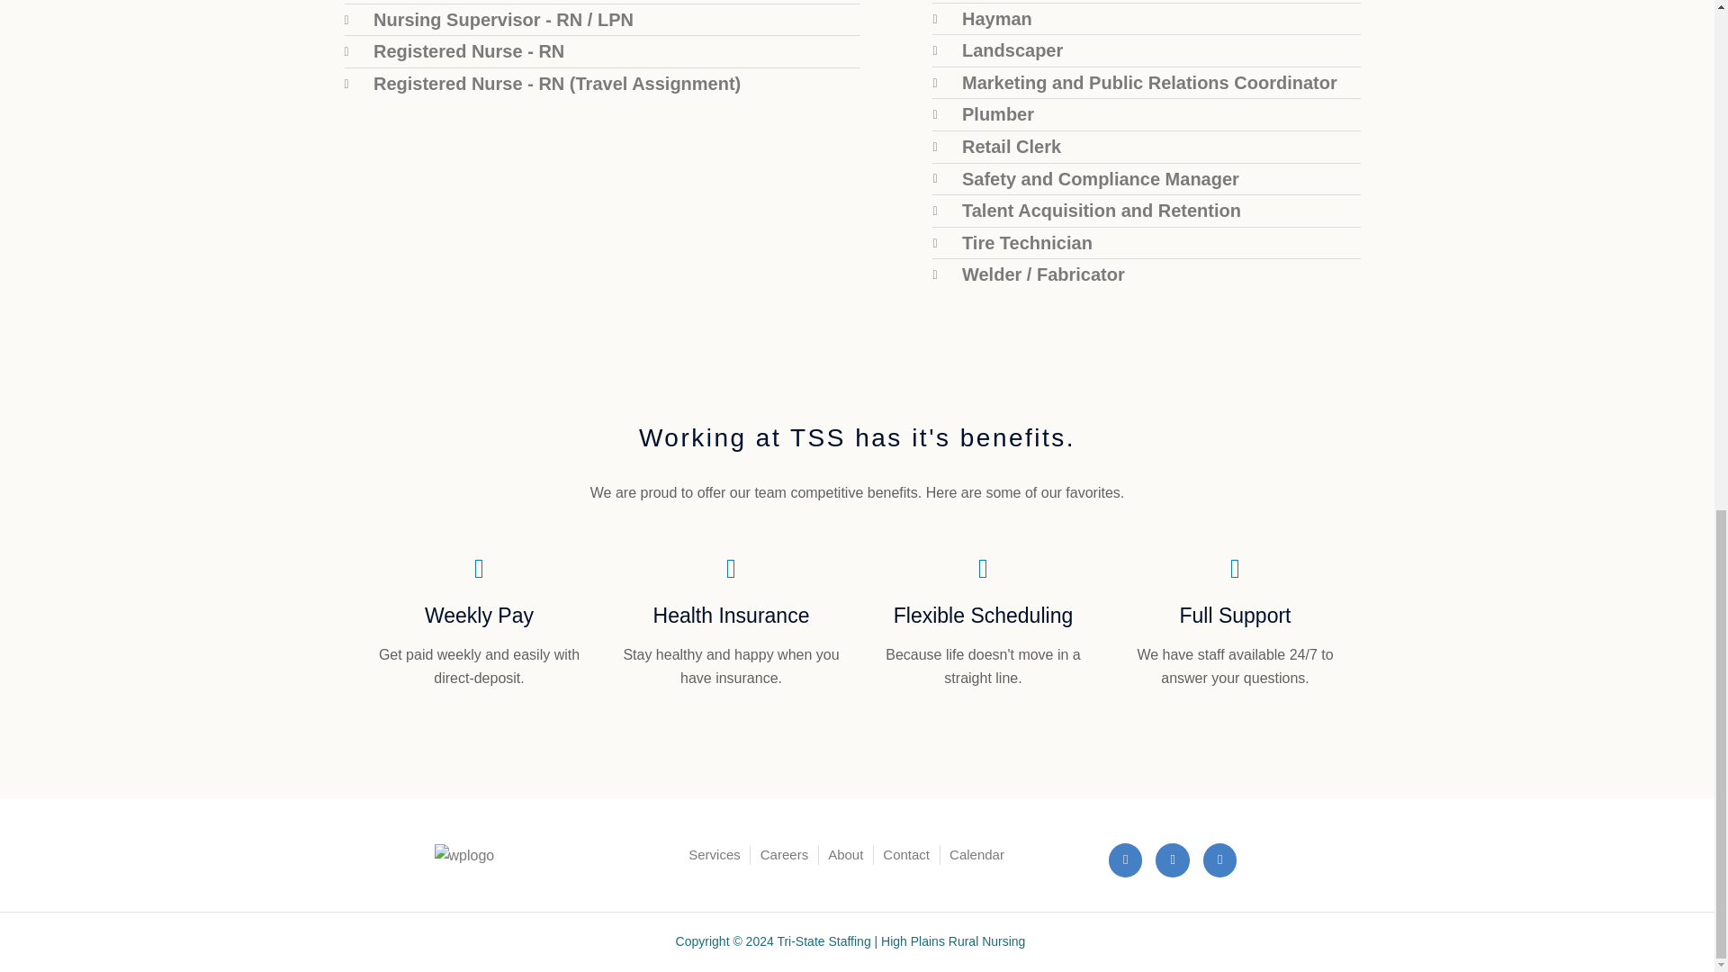 Image resolution: width=1728 pixels, height=972 pixels. Describe the element at coordinates (1147, 83) in the screenshot. I see `Marketing and Public Relations Coordinator` at that location.